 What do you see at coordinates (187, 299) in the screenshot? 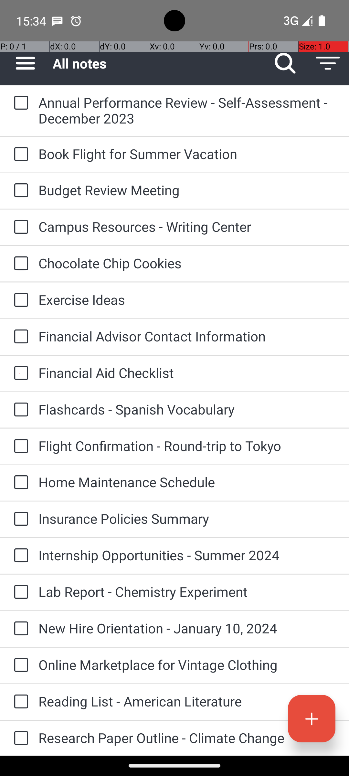
I see `Exercise Ideas` at bounding box center [187, 299].